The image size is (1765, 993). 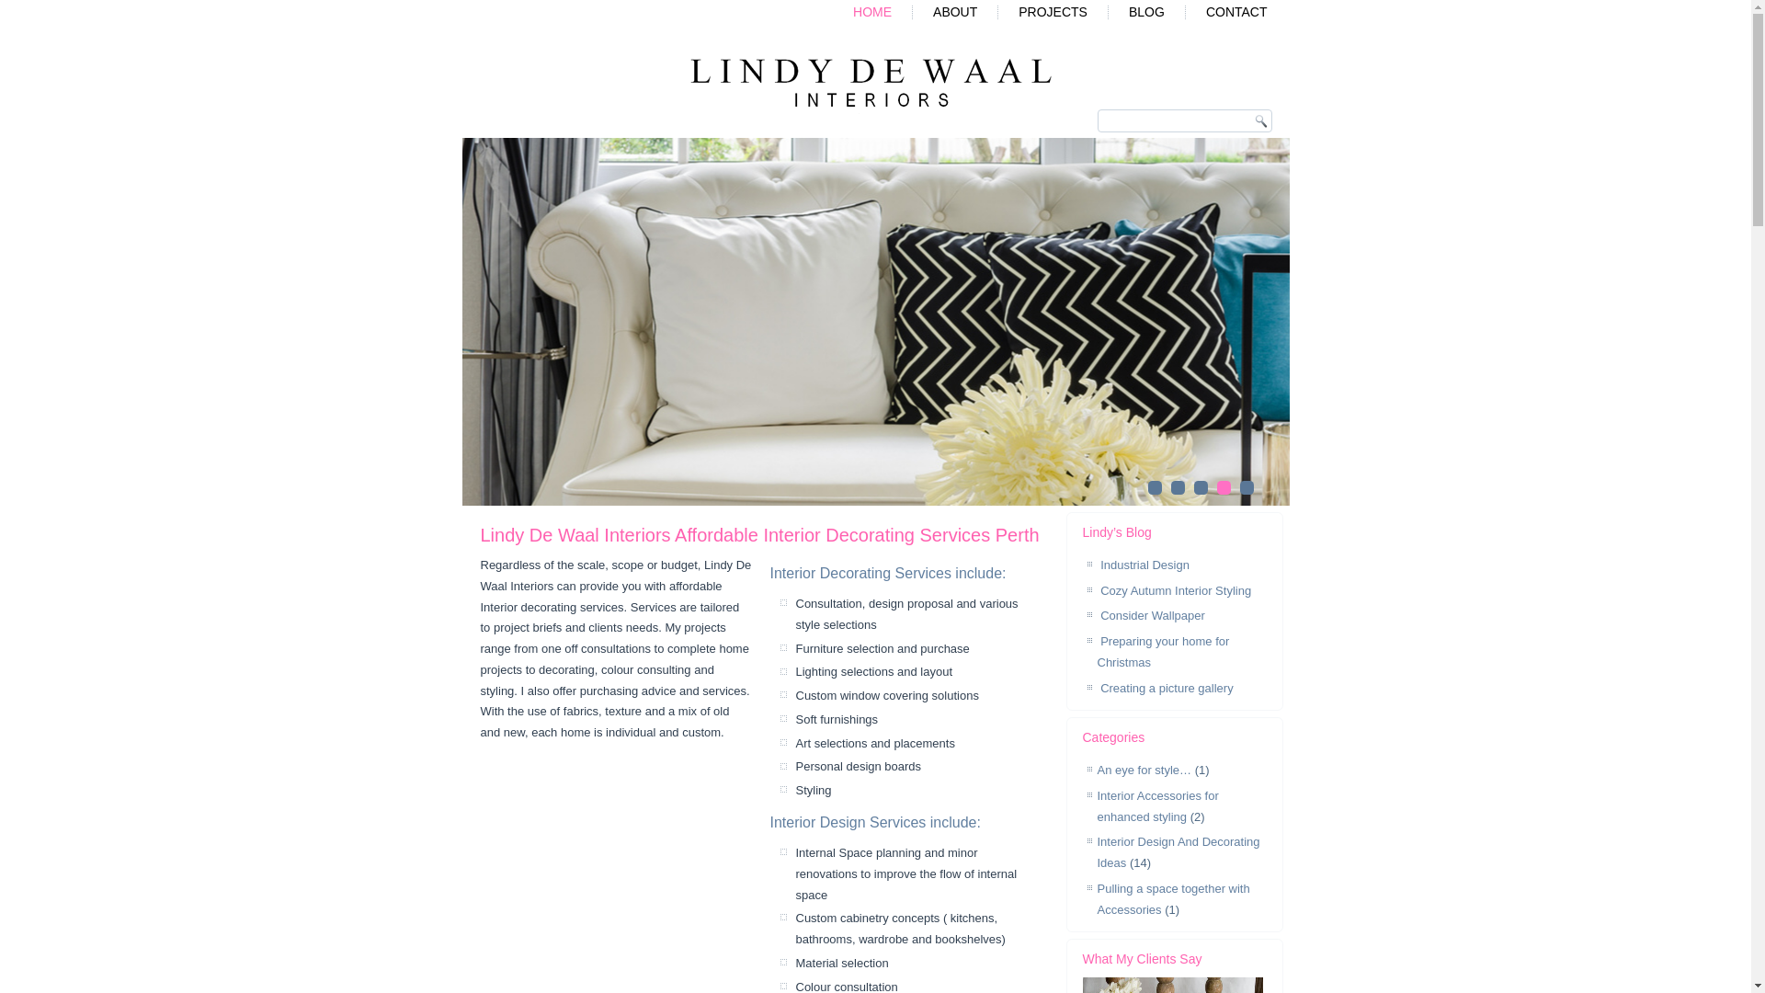 I want to click on Interior Accessories for enhanced styling, so click(x=1158, y=806).